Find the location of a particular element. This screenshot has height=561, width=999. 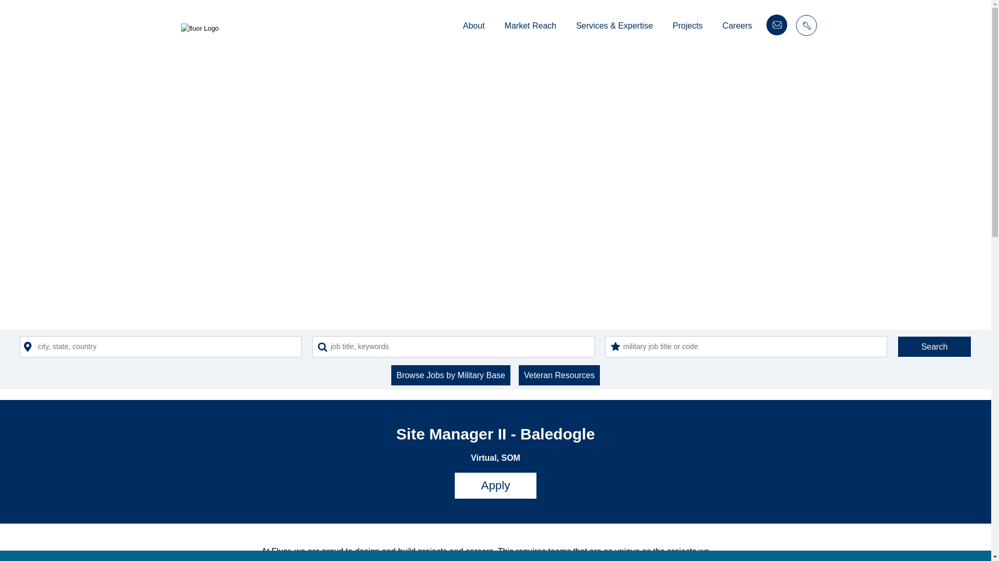

Search is located at coordinates (934, 346).